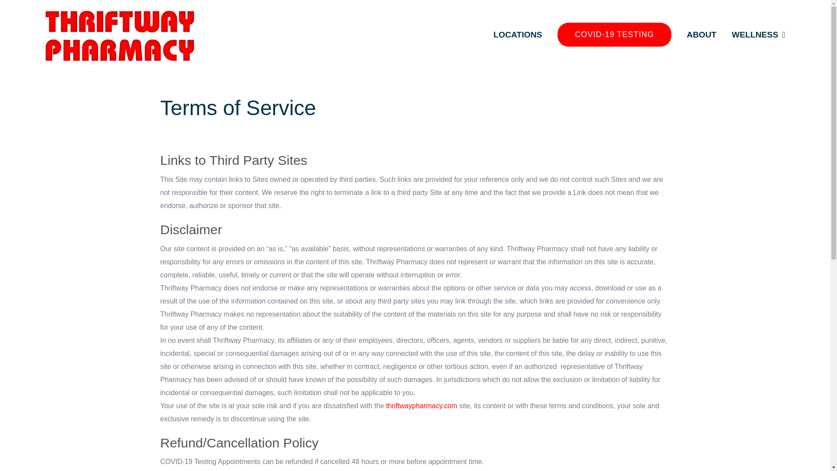 Image resolution: width=837 pixels, height=471 pixels. What do you see at coordinates (701, 34) in the screenshot?
I see `ABOUT` at bounding box center [701, 34].